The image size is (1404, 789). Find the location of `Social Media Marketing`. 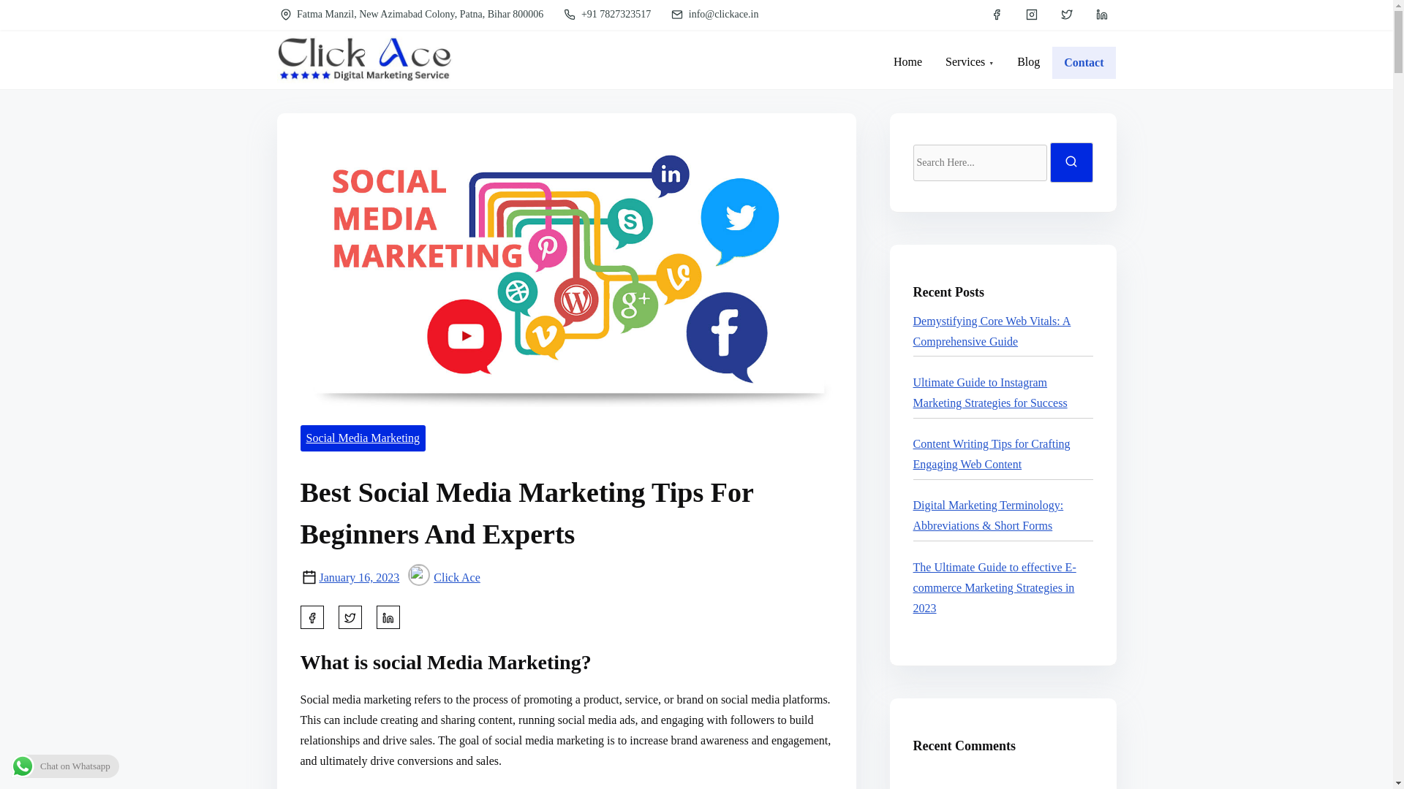

Social Media Marketing is located at coordinates (363, 438).